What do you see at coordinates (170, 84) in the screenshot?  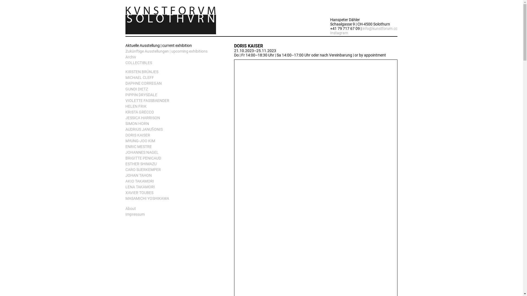 I see `DAPHNE CORREGAN` at bounding box center [170, 84].